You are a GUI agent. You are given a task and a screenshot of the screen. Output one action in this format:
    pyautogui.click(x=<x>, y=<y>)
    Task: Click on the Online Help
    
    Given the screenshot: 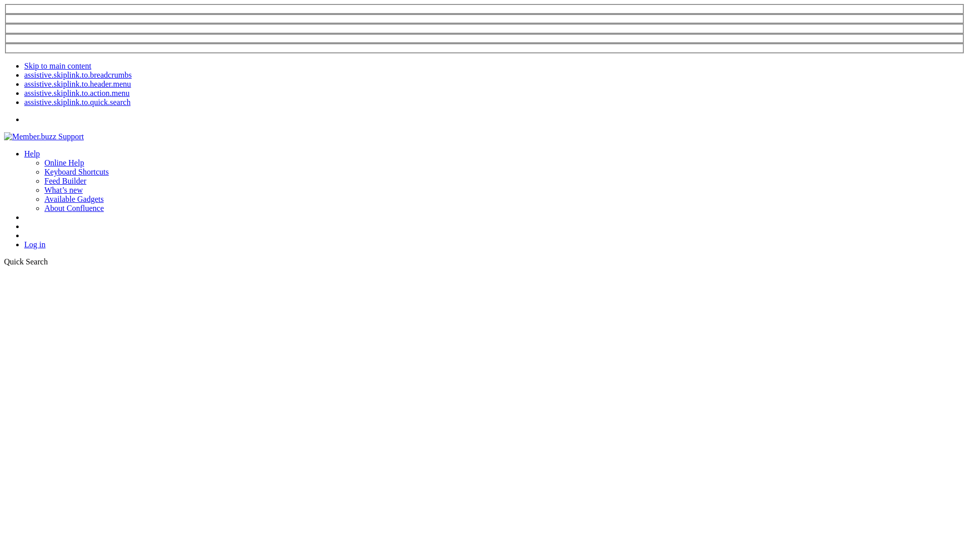 What is the action you would take?
    pyautogui.click(x=65, y=162)
    